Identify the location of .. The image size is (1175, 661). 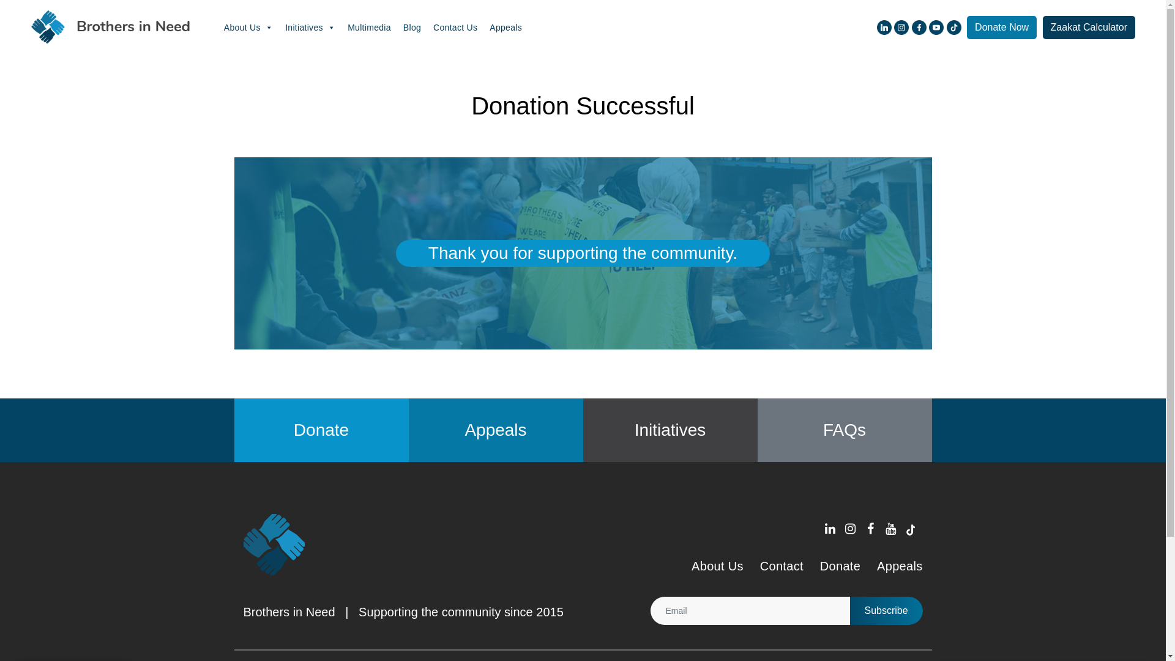
(851, 529).